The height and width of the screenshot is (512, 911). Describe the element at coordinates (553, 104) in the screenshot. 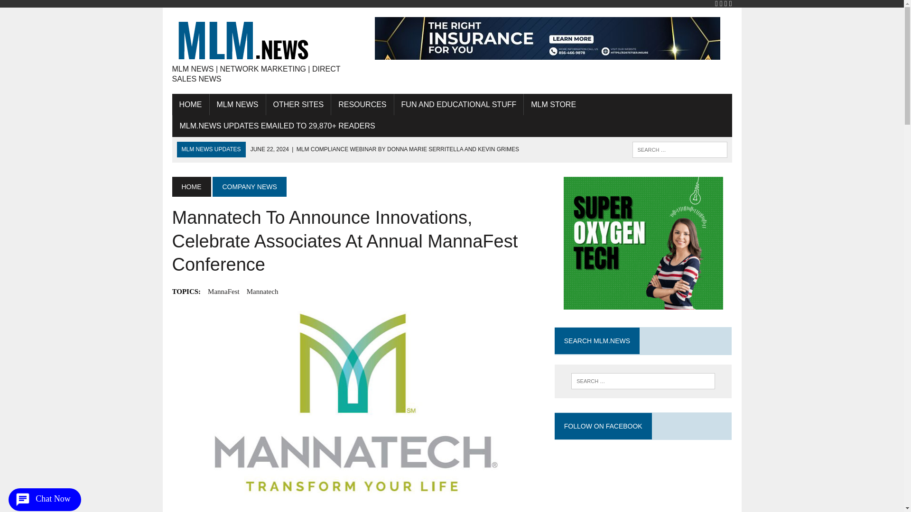

I see `MLM STORE` at that location.